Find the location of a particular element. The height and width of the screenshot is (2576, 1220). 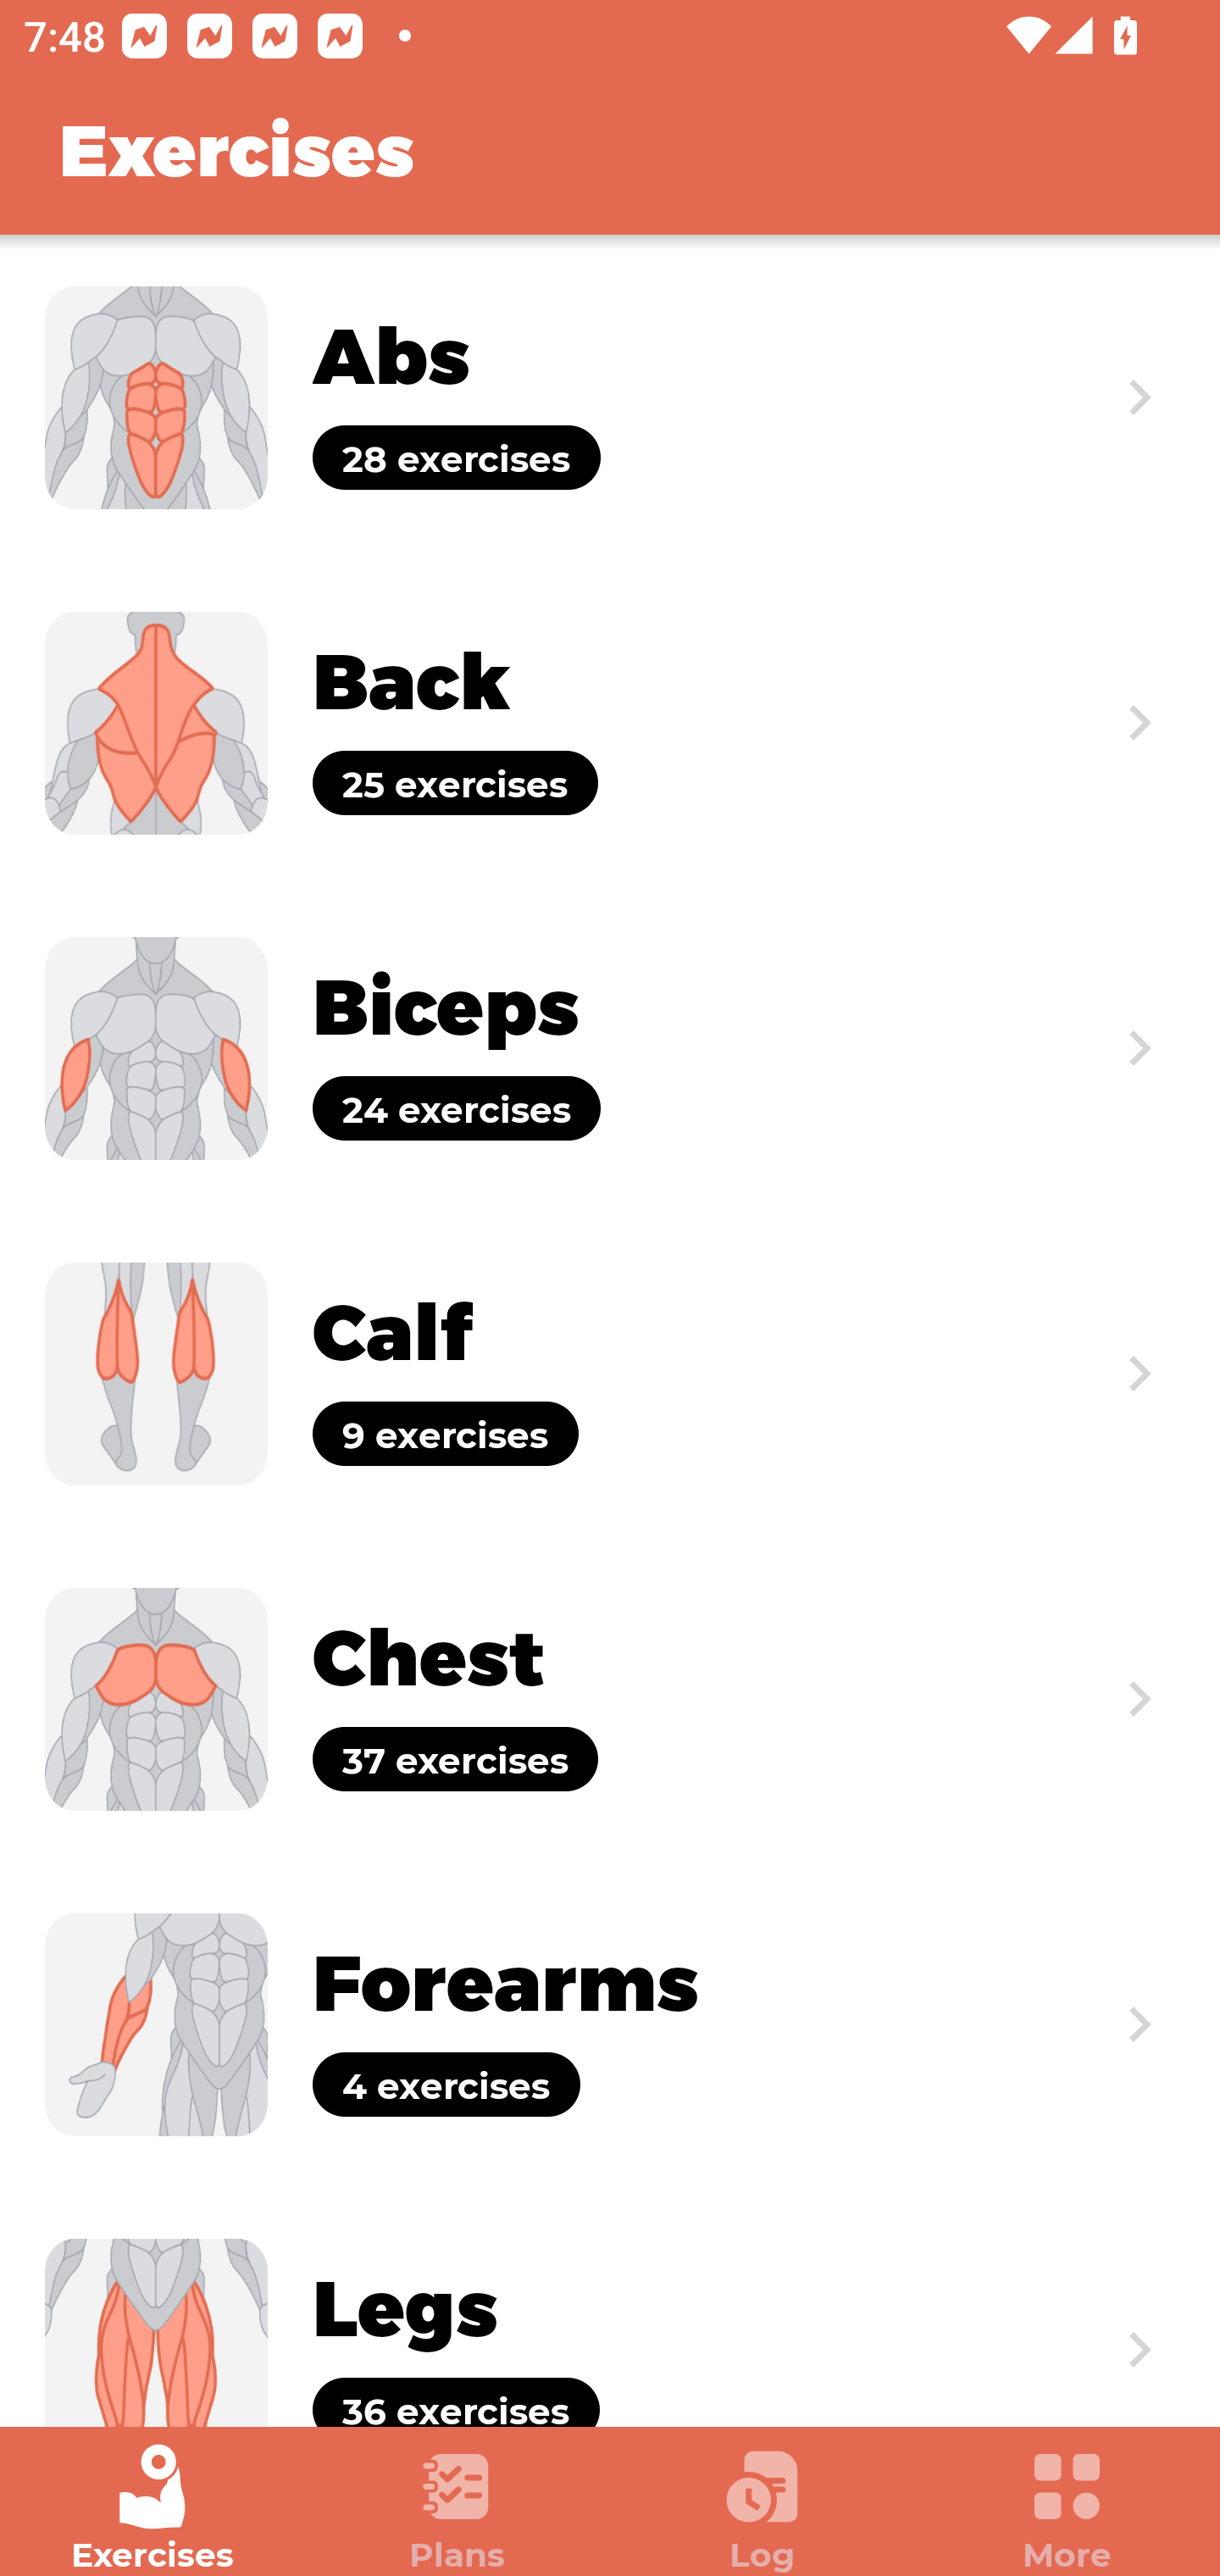

Log is located at coordinates (762, 2508).